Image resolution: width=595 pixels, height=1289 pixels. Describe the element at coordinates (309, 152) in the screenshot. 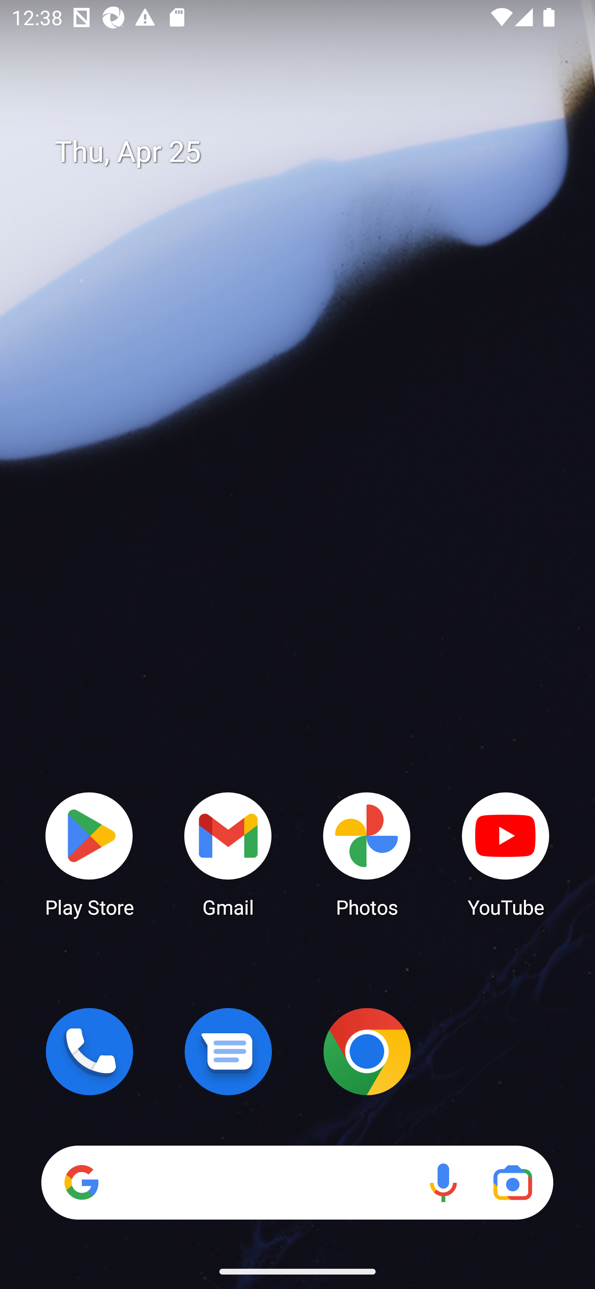

I see `Thu, Apr 25` at that location.